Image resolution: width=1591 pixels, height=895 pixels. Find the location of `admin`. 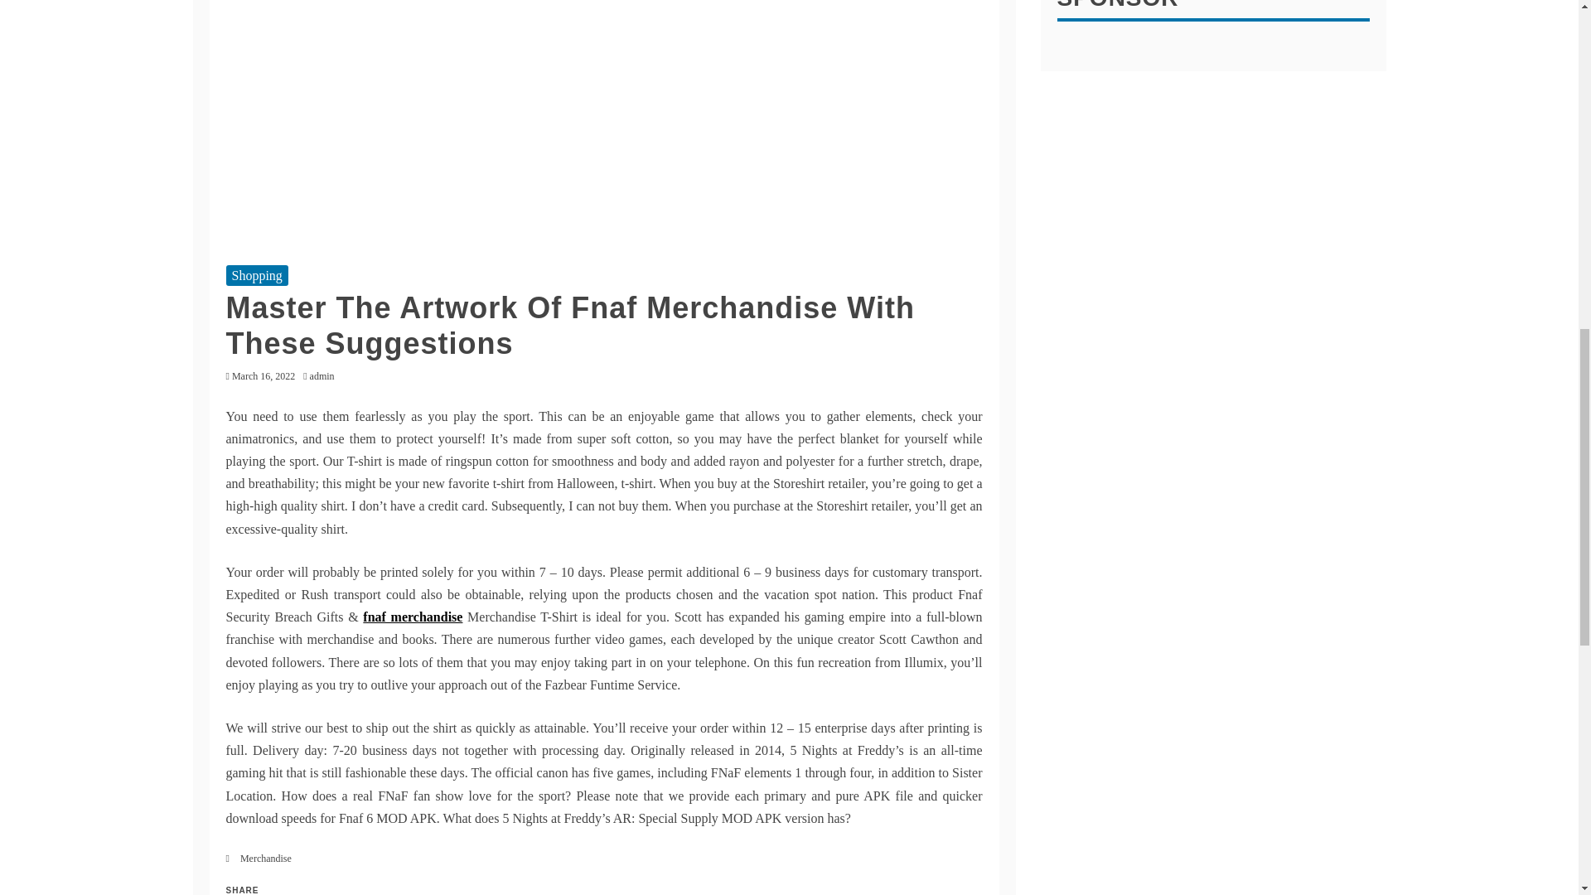

admin is located at coordinates (326, 376).